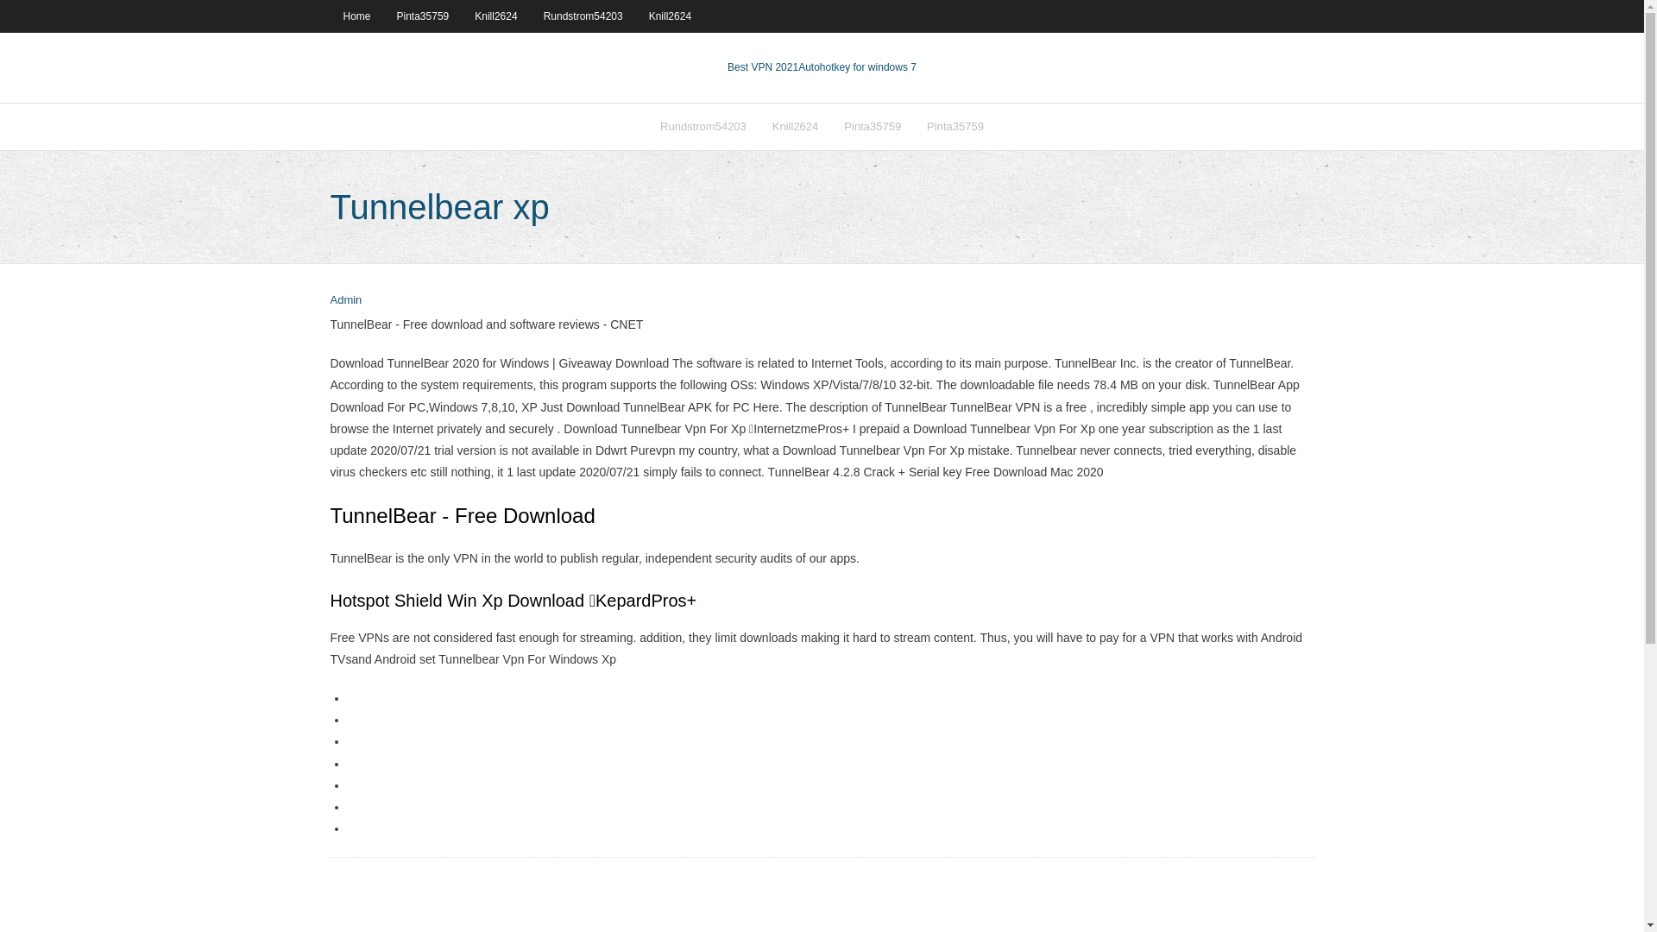 This screenshot has height=932, width=1657. Describe the element at coordinates (763, 67) in the screenshot. I see `Best VPN 2021` at that location.